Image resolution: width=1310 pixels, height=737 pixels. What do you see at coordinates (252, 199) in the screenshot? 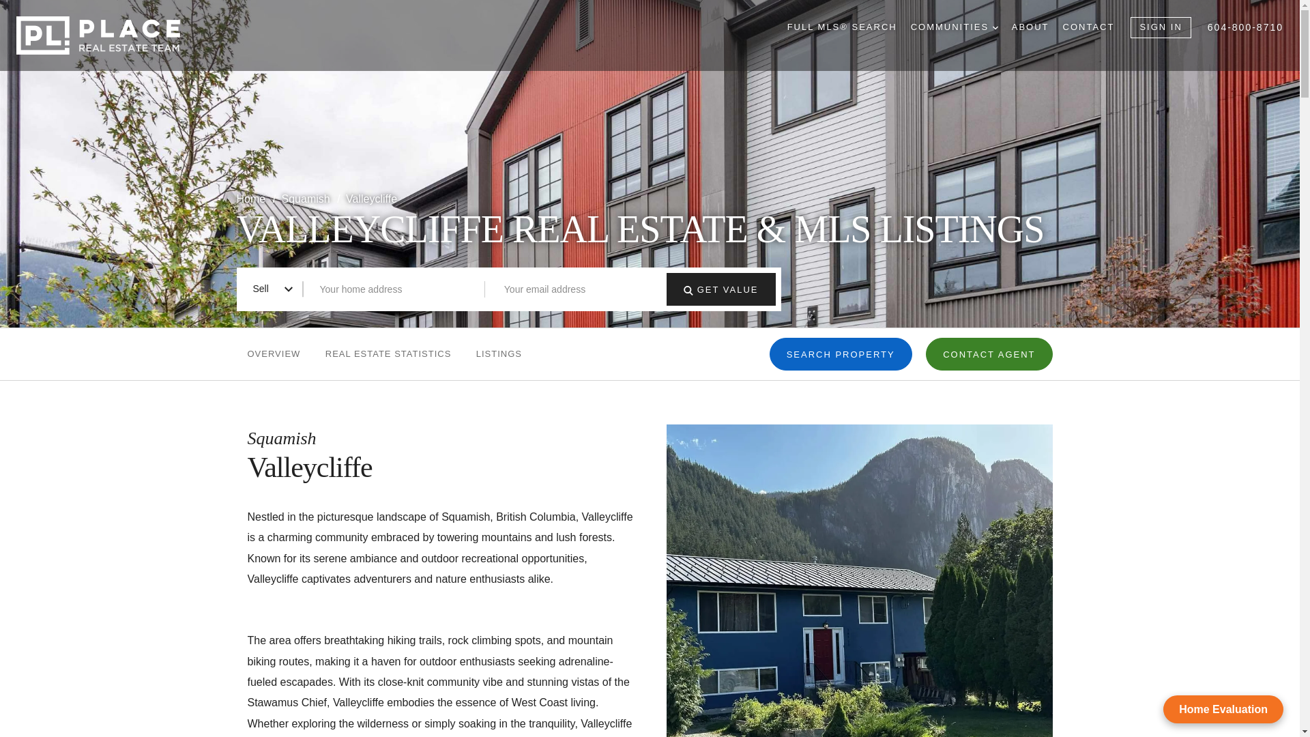
I see `Home` at bounding box center [252, 199].